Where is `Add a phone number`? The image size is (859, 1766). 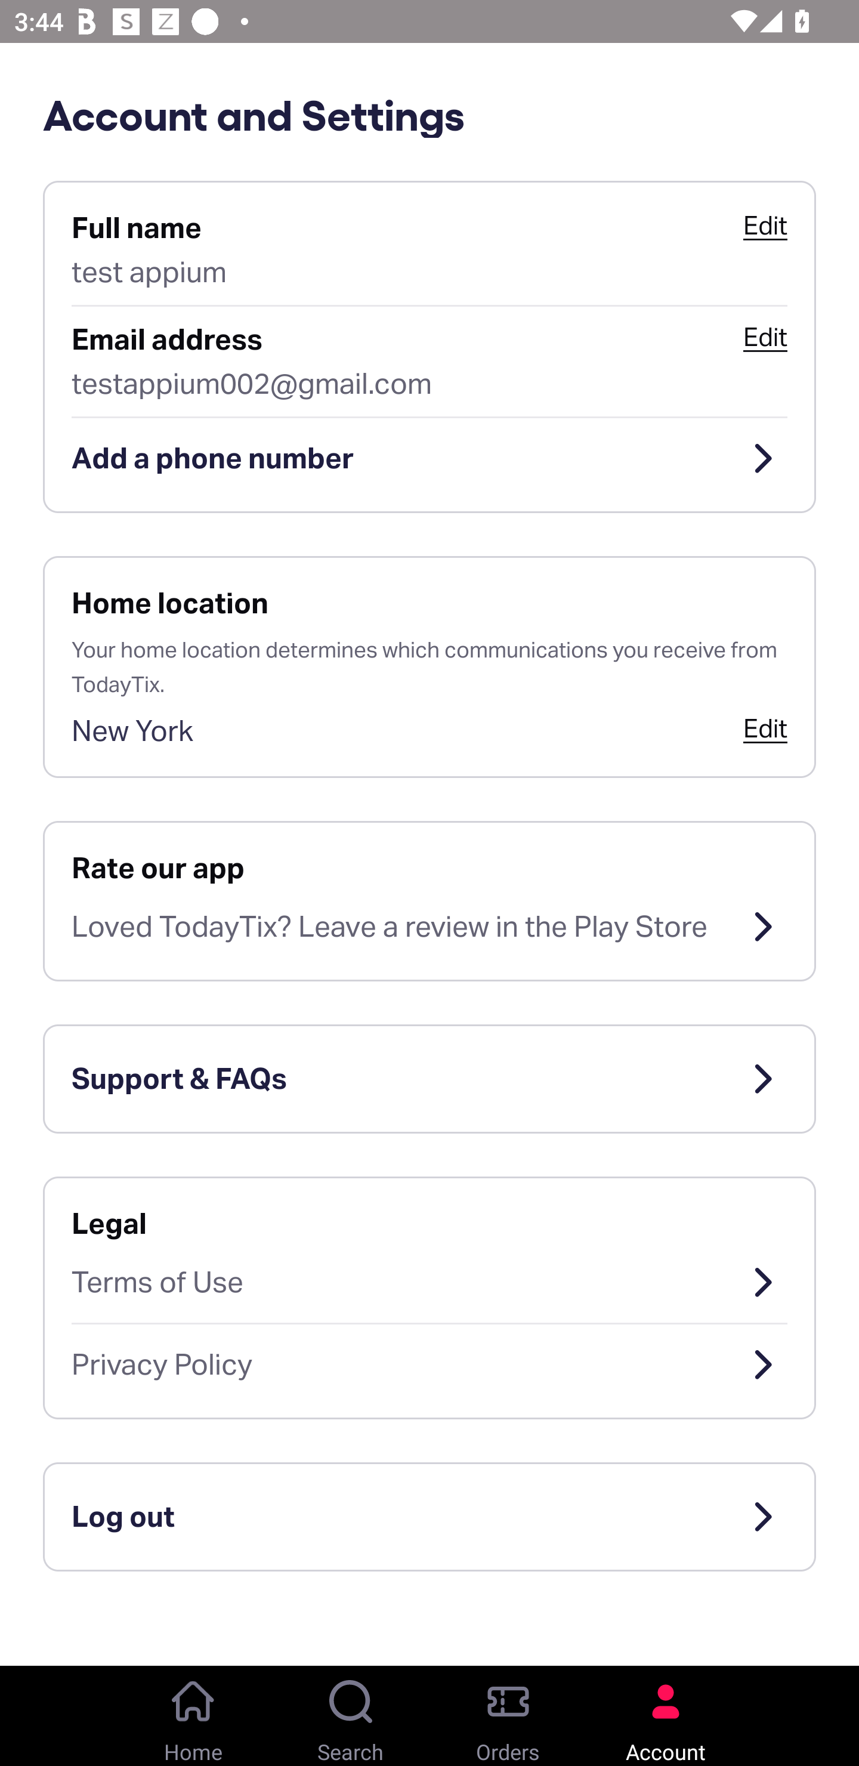 Add a phone number is located at coordinates (429, 458).